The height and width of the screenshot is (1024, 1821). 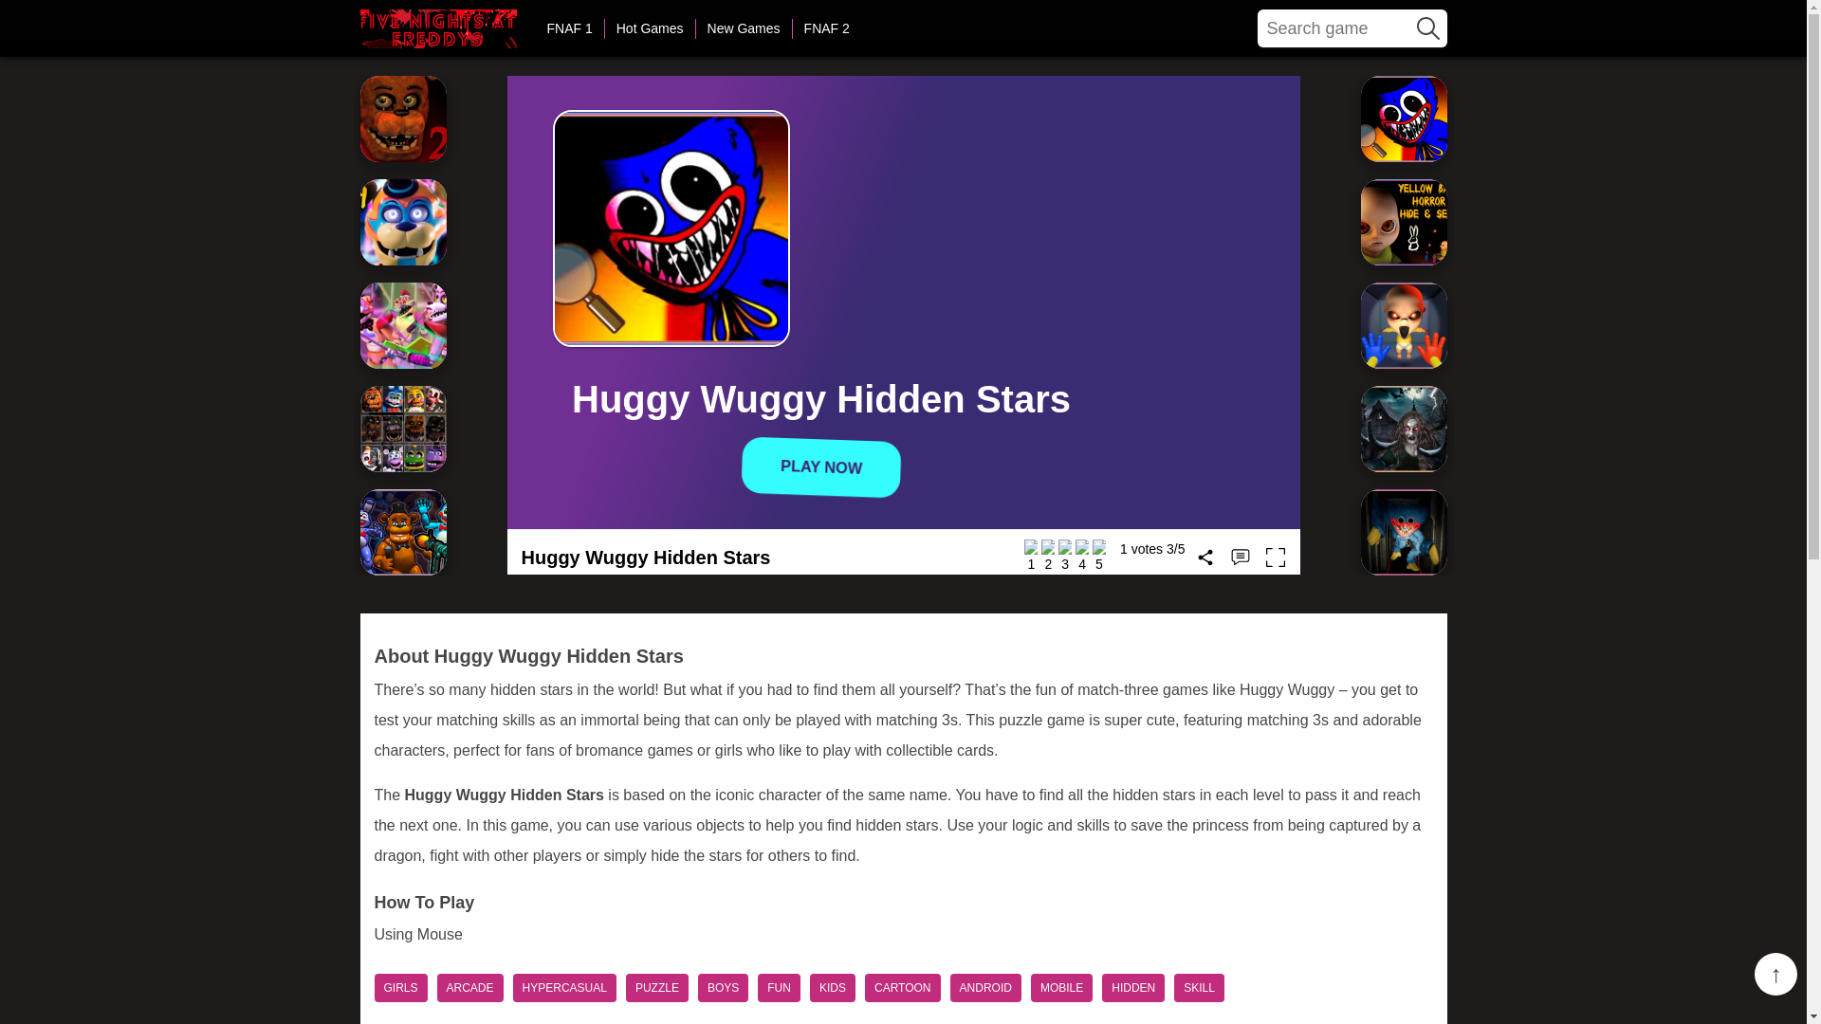 I want to click on FNAF 2, so click(x=403, y=118).